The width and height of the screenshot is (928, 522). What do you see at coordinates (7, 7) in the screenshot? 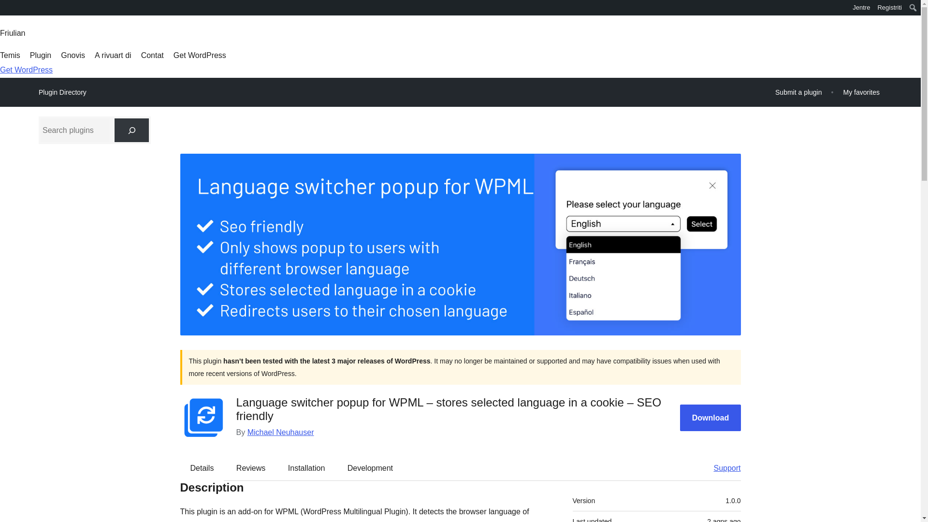
I see `WordPress.org` at bounding box center [7, 7].